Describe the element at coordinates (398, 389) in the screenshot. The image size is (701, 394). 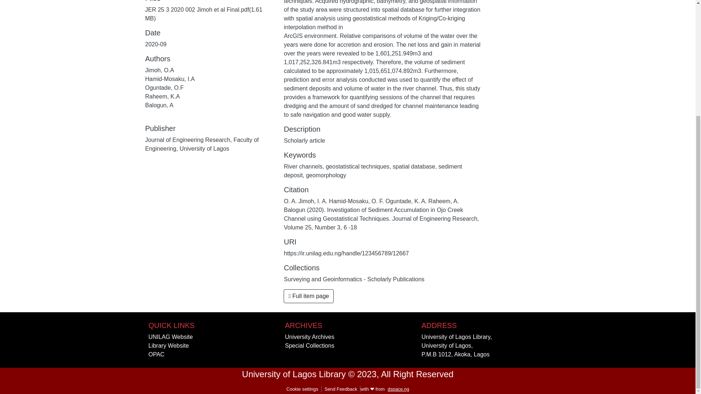
I see `dspace.ng` at that location.